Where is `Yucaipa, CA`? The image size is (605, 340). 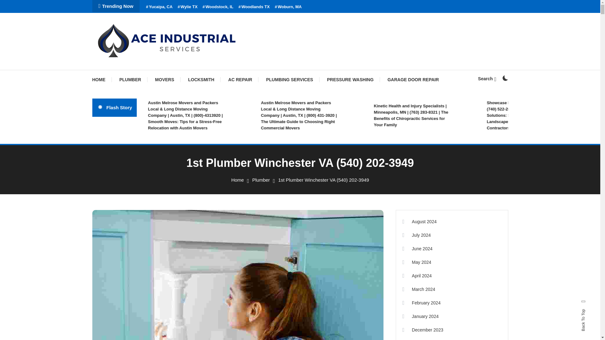
Yucaipa, CA is located at coordinates (159, 7).